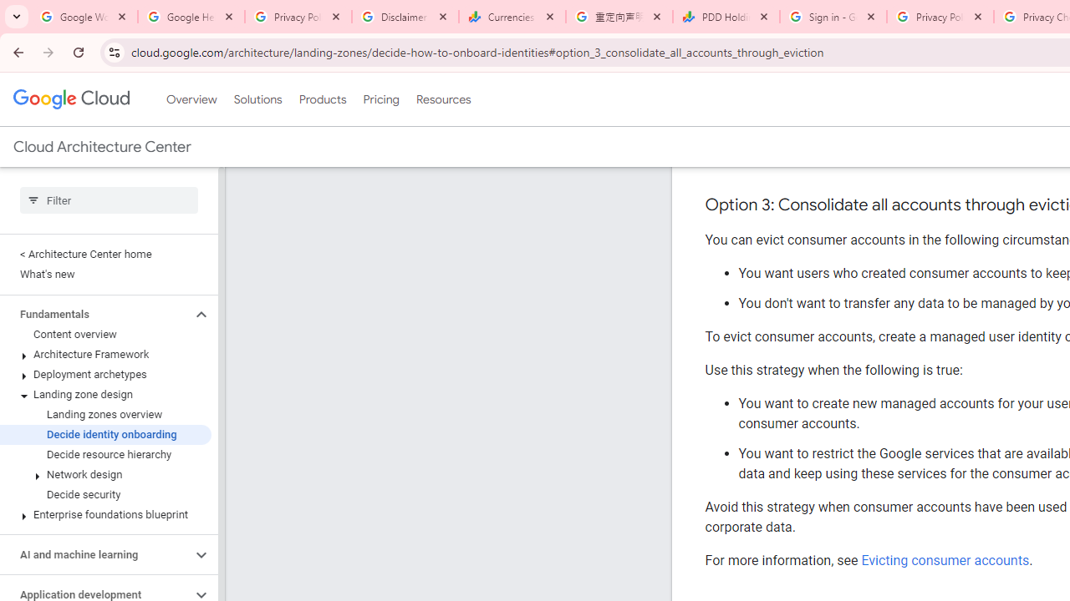 The height and width of the screenshot is (601, 1070). Describe the element at coordinates (105, 415) in the screenshot. I see `Landing zones overview` at that location.